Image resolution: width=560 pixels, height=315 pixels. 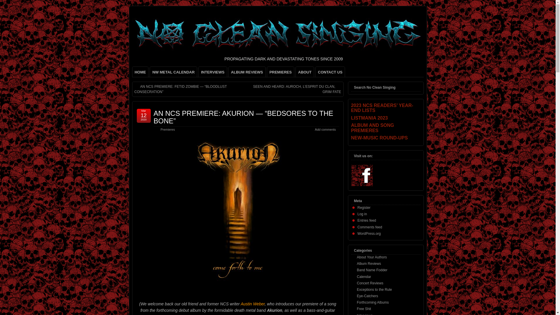 I want to click on Add comments, so click(x=325, y=129).